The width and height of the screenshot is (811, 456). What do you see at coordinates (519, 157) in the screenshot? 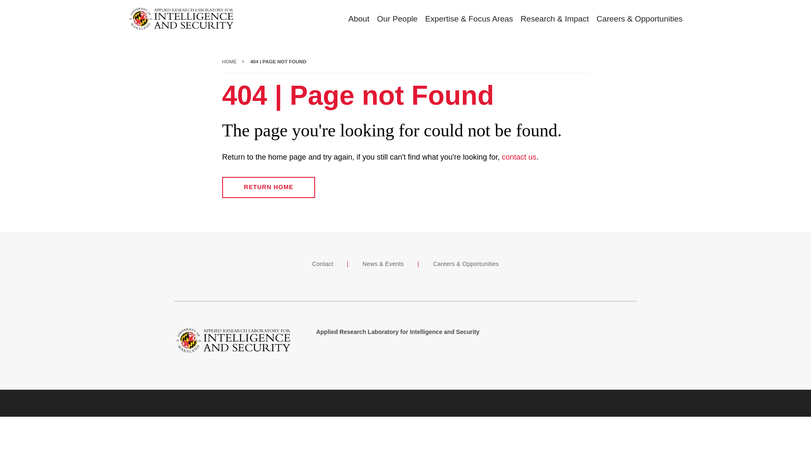
I see `contact us` at bounding box center [519, 157].